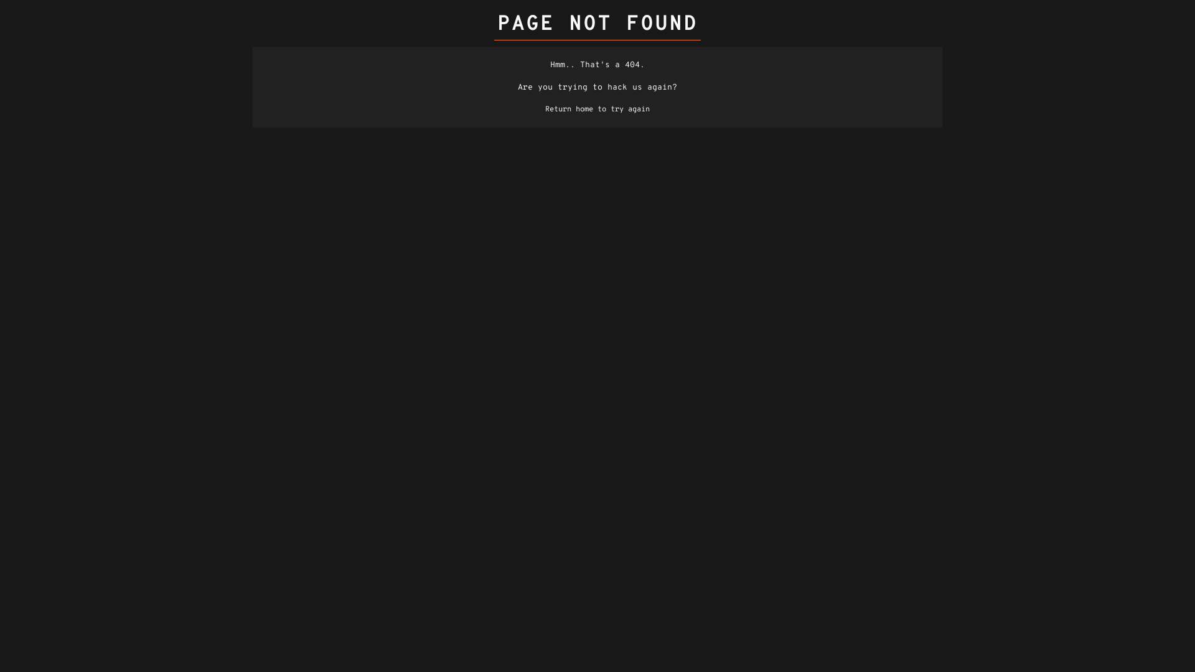  What do you see at coordinates (597, 110) in the screenshot?
I see `Return home to try again` at bounding box center [597, 110].